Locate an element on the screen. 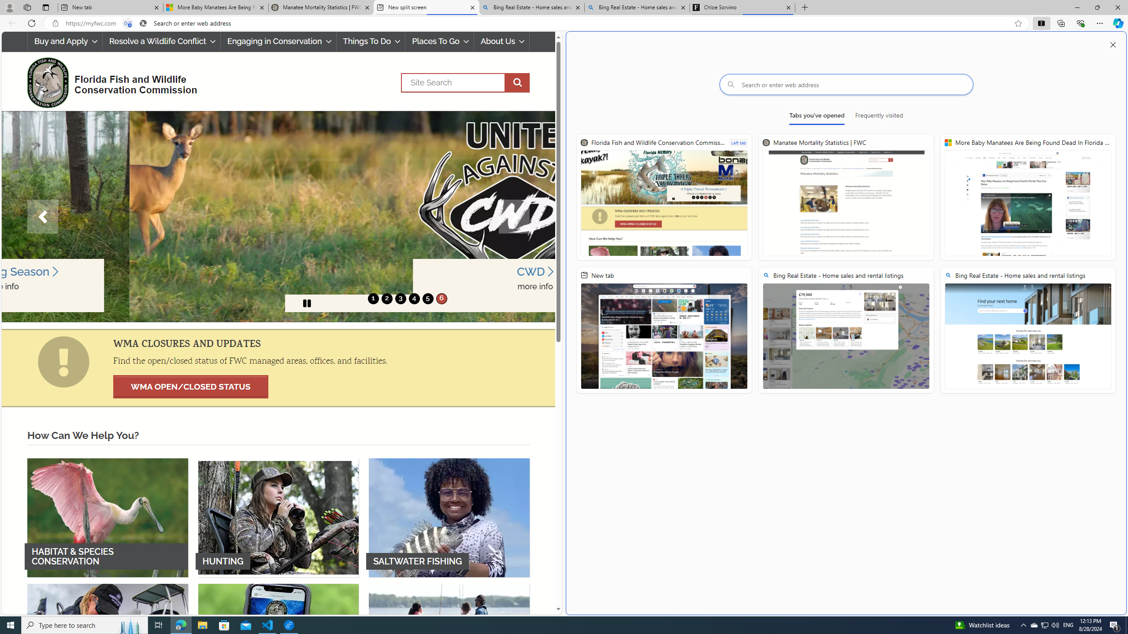 Image resolution: width=1128 pixels, height=634 pixels. Buy and Apply is located at coordinates (65, 41).